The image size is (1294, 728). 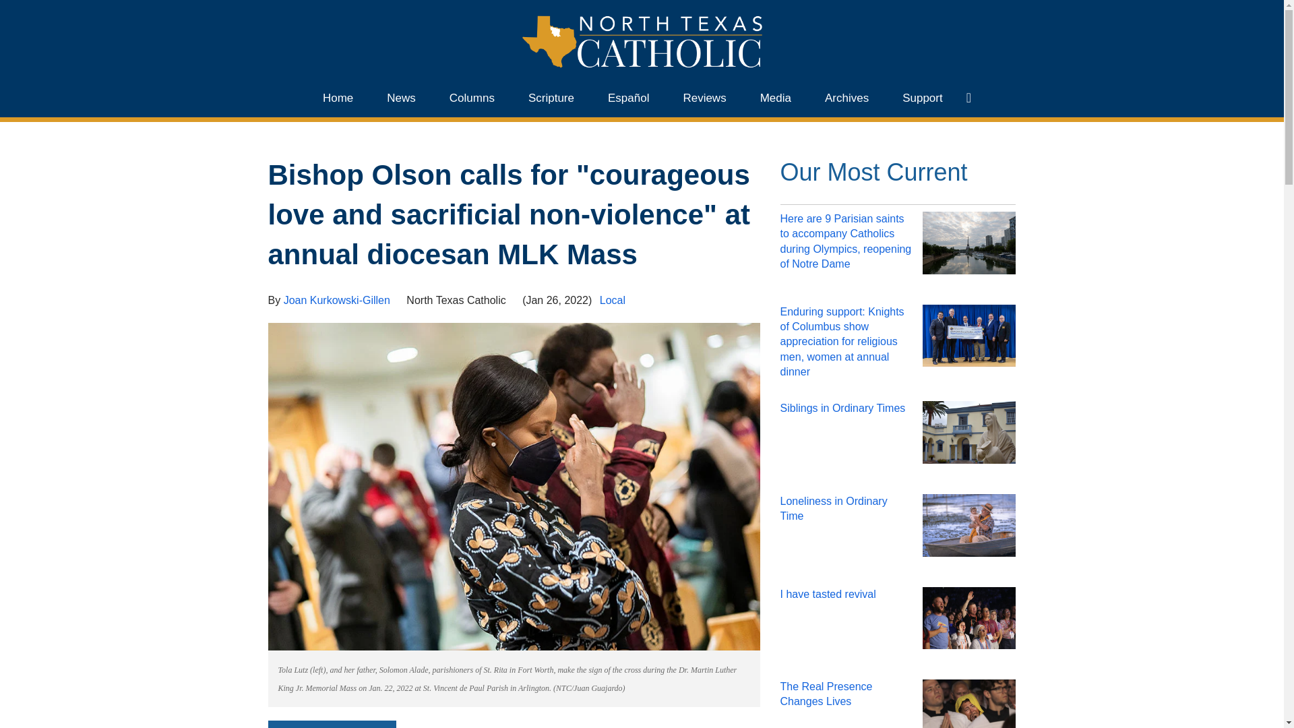 What do you see at coordinates (338, 98) in the screenshot?
I see `Home` at bounding box center [338, 98].